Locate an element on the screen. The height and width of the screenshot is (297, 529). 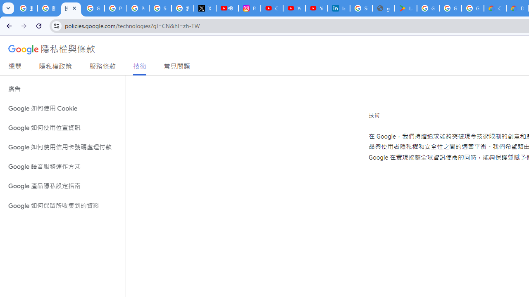
Privacy Help Center - Policies Help is located at coordinates (116, 8).